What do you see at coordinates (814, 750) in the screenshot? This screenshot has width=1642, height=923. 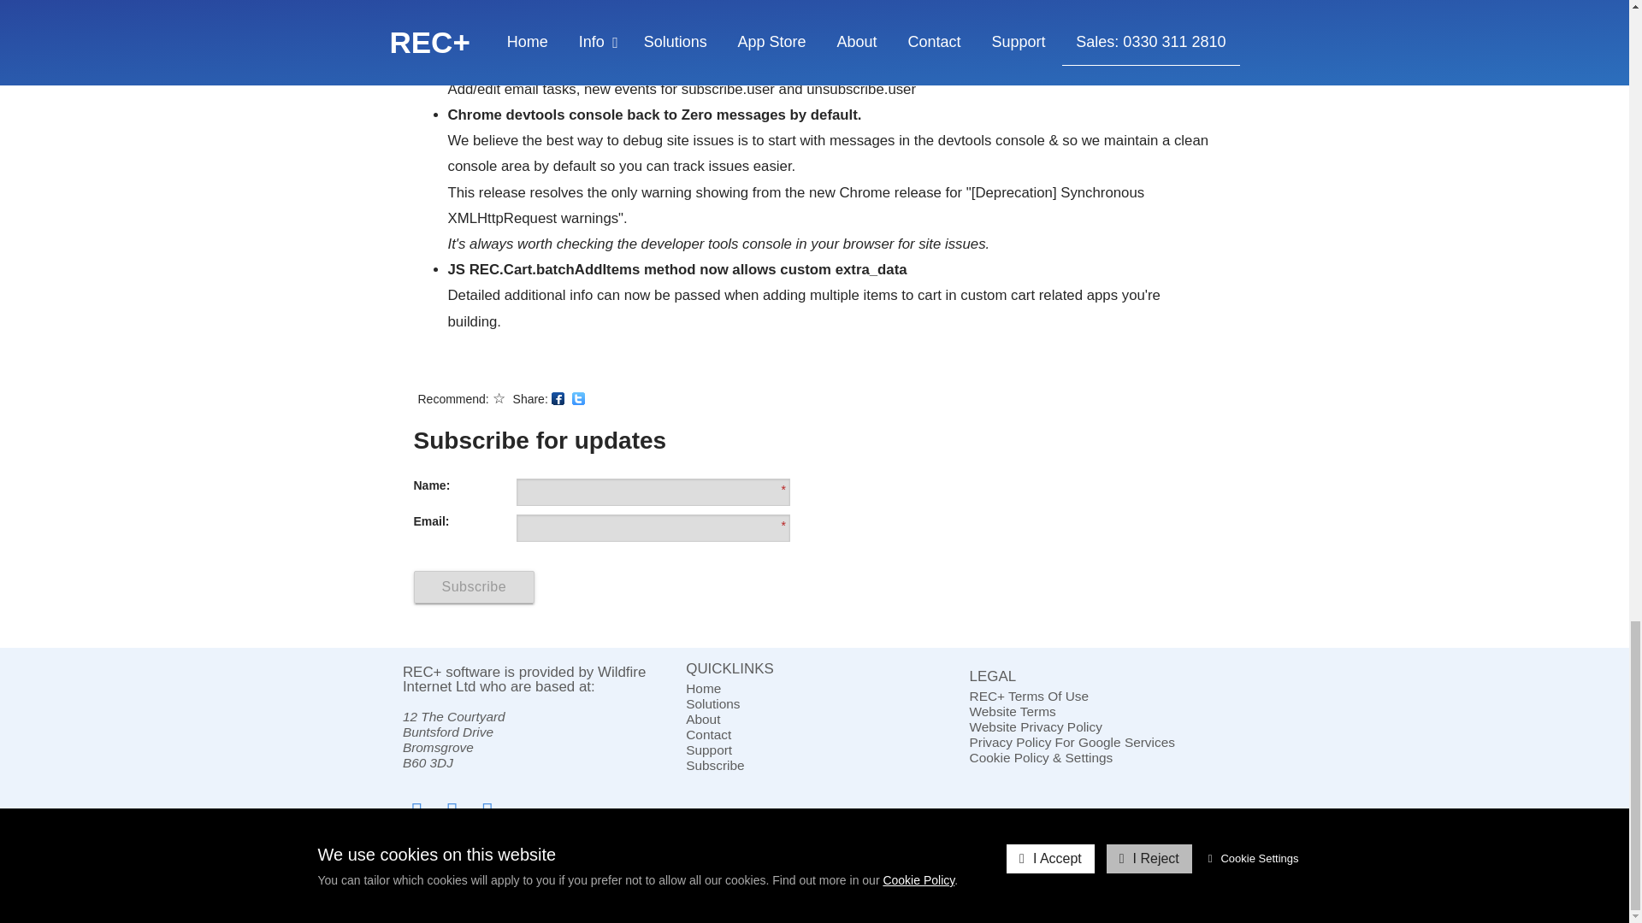 I see `Support` at bounding box center [814, 750].